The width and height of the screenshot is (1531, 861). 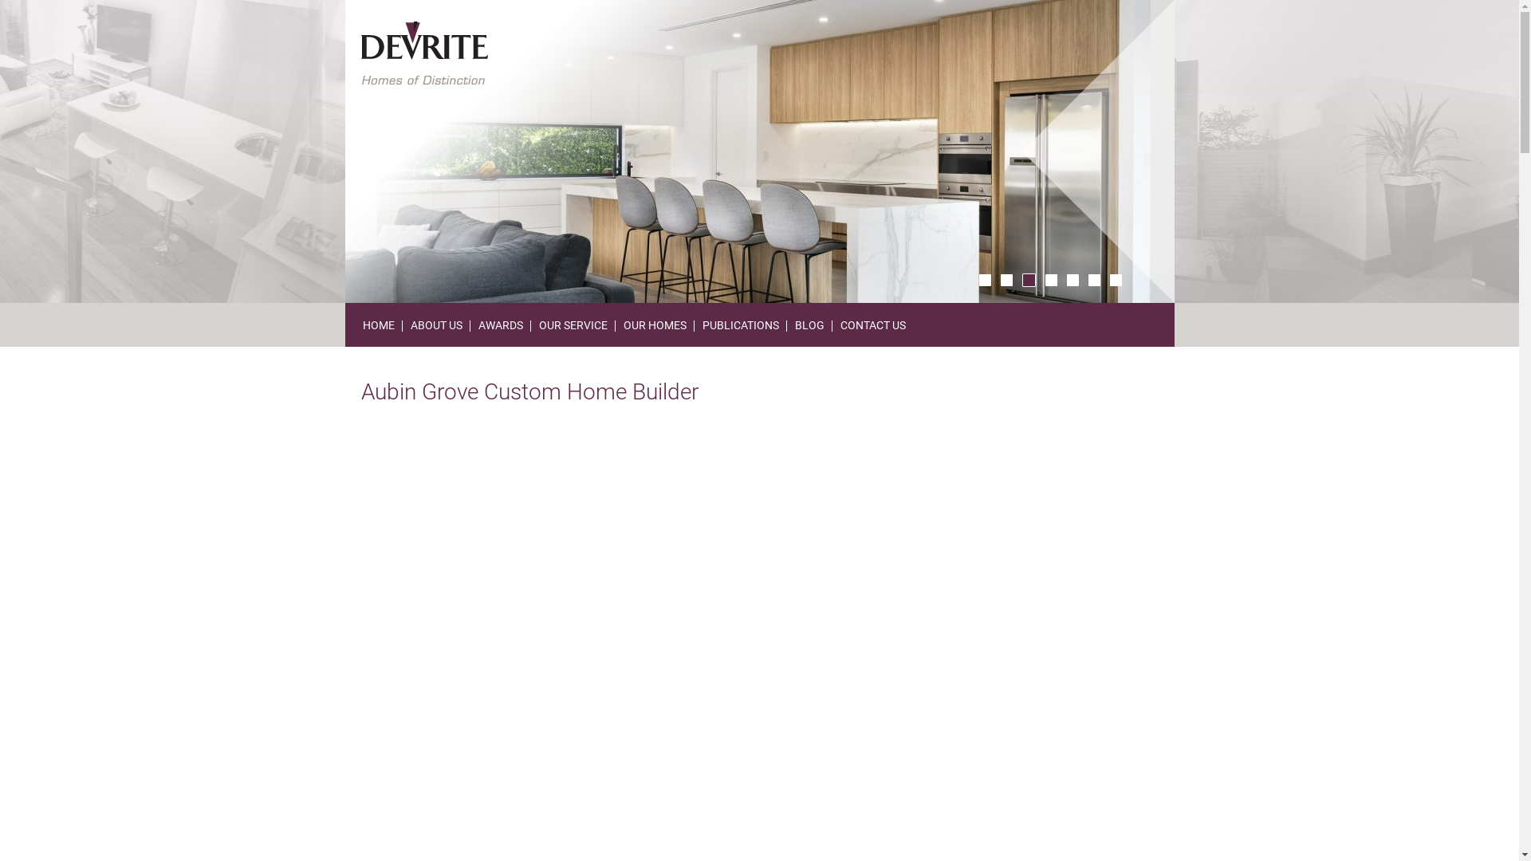 What do you see at coordinates (424, 53) in the screenshot?
I see `Devrite Custom Home Builders Perth` at bounding box center [424, 53].